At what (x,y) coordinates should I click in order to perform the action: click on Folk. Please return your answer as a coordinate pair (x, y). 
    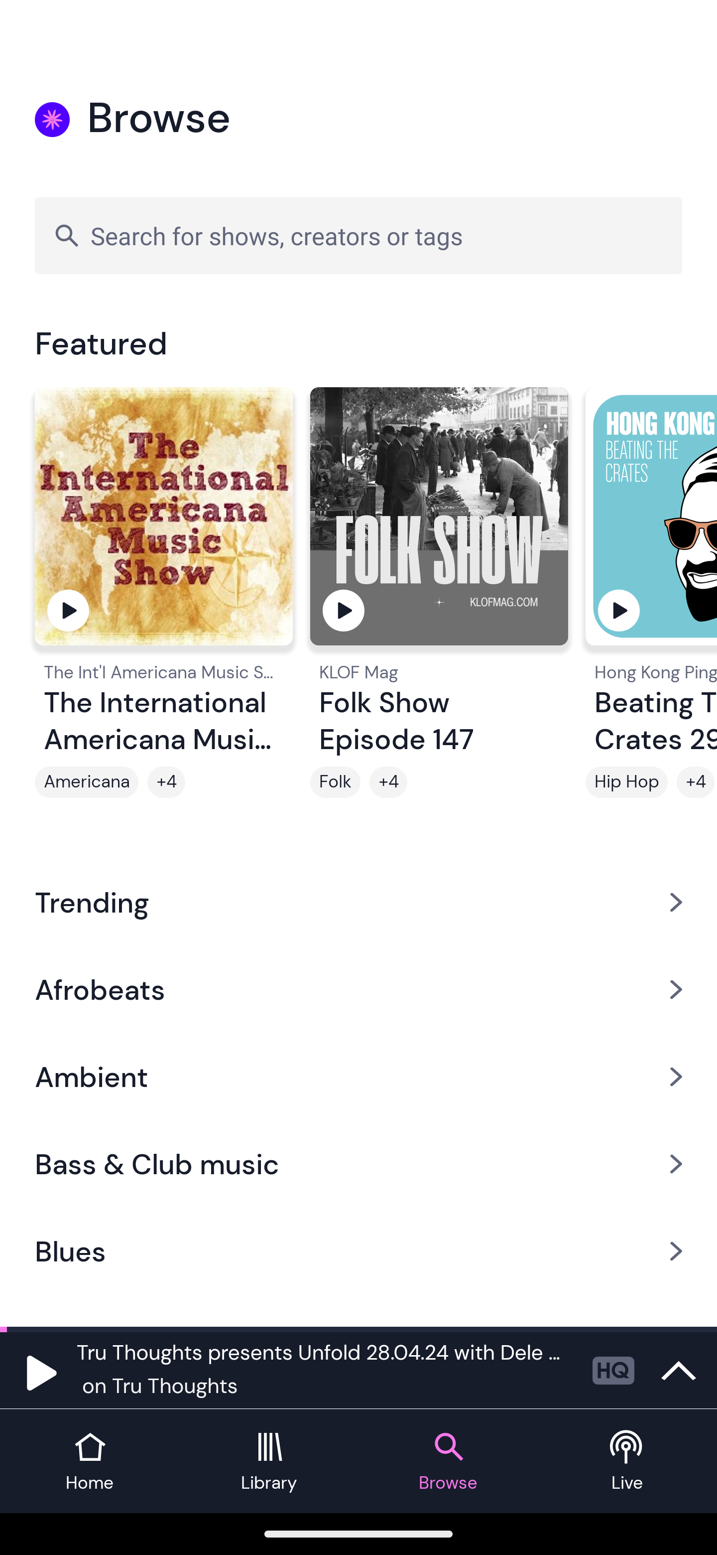
    Looking at the image, I should click on (336, 782).